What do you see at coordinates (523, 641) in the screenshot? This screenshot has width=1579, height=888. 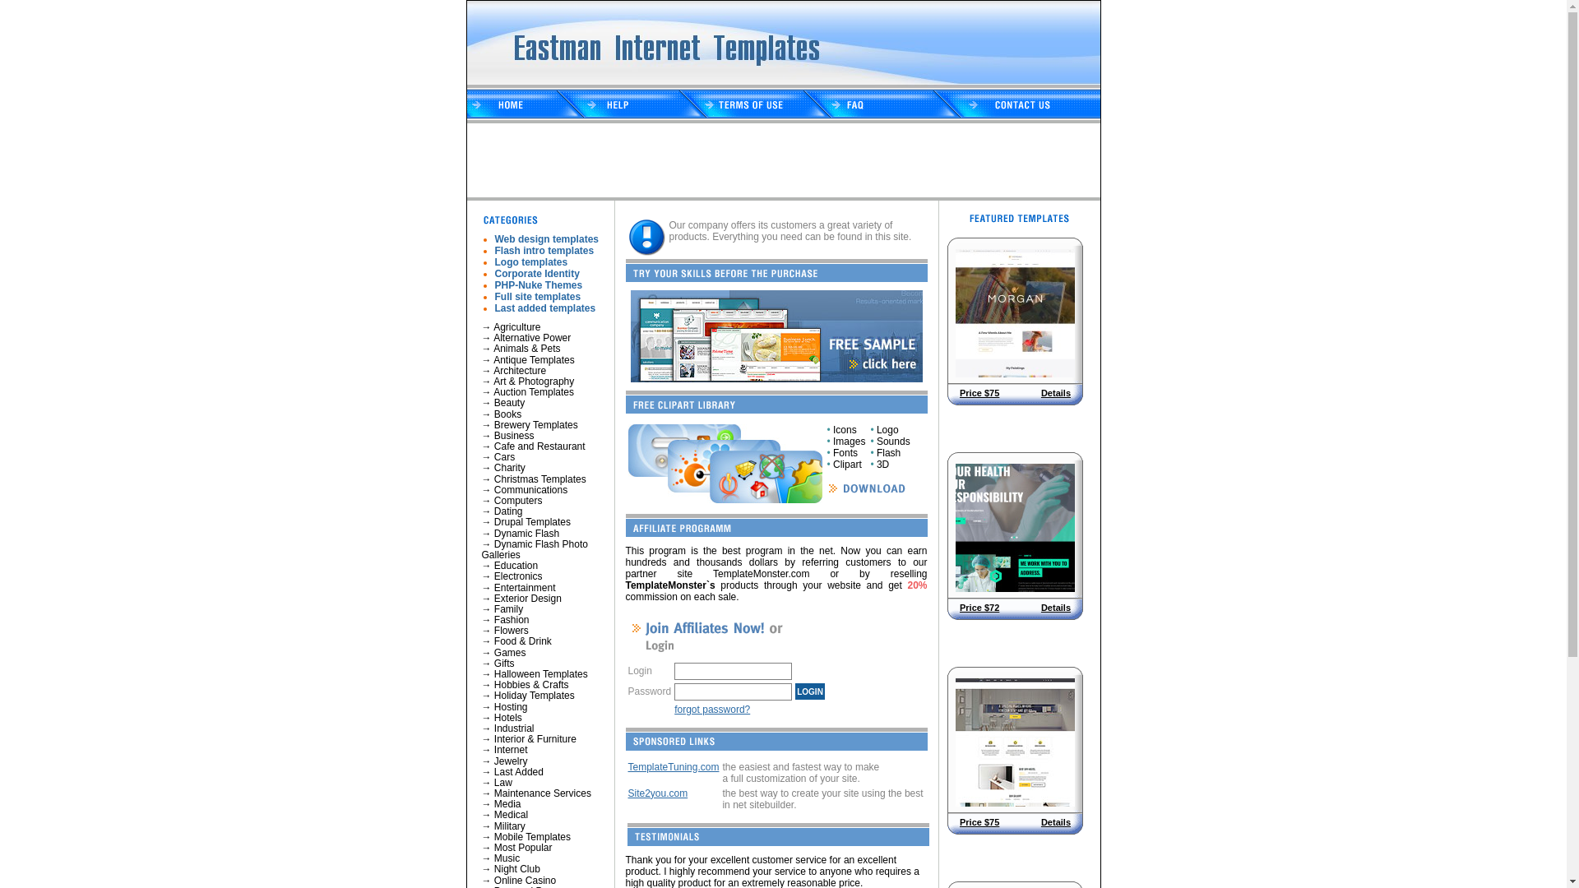 I see `Food & Drink` at bounding box center [523, 641].